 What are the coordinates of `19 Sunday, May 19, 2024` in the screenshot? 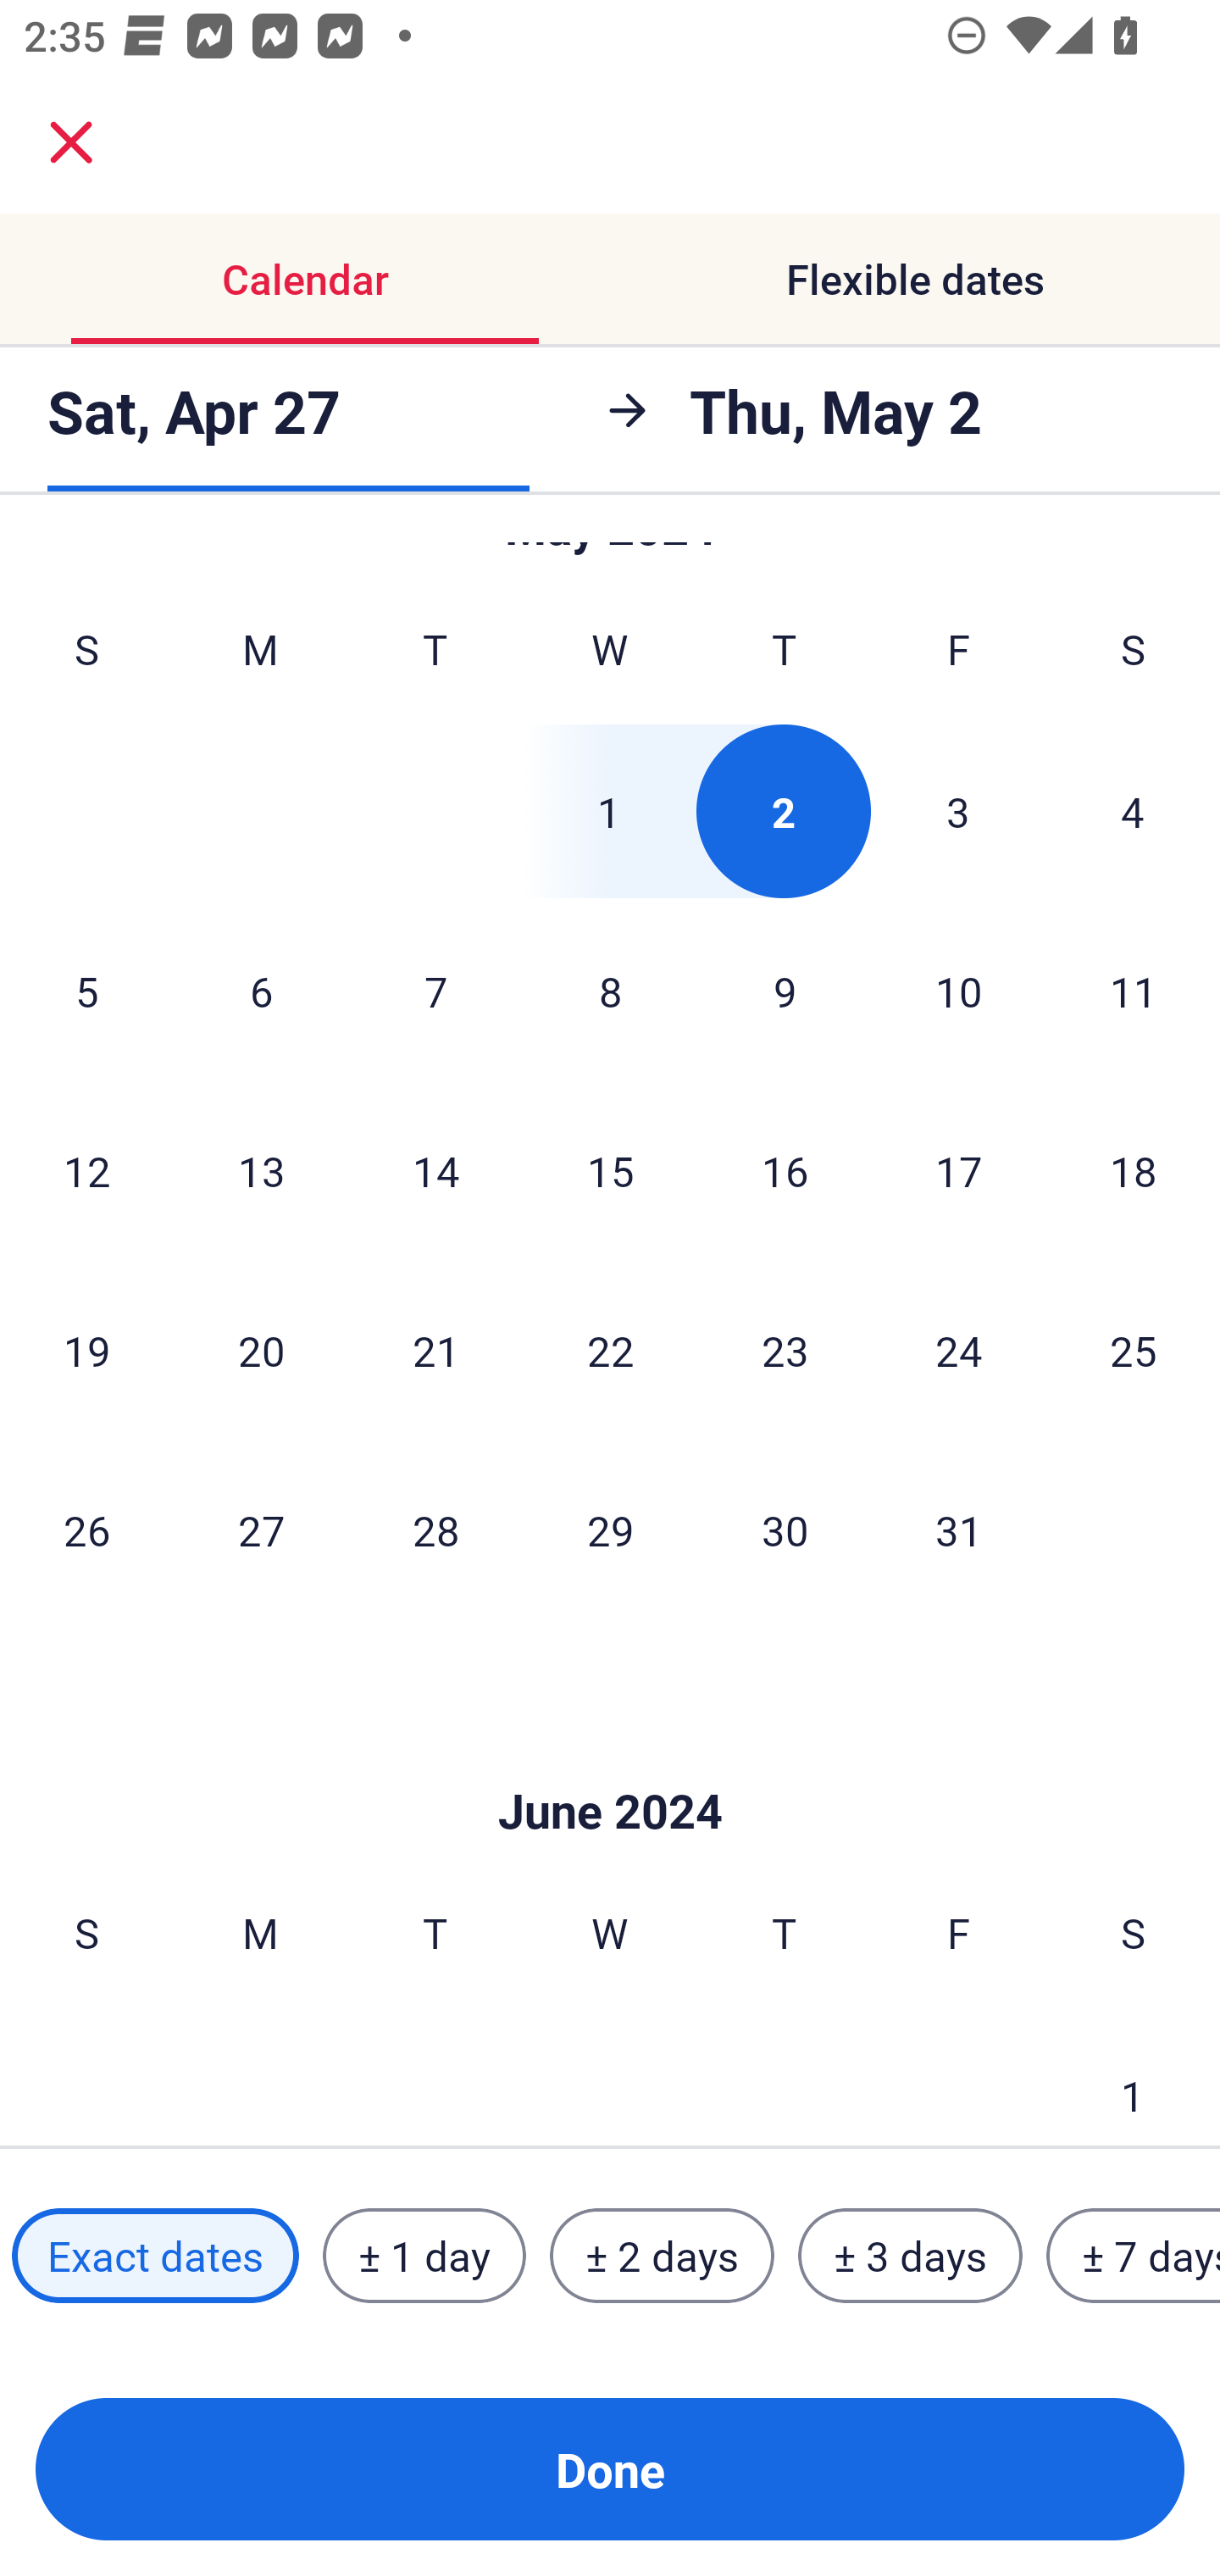 It's located at (86, 1349).